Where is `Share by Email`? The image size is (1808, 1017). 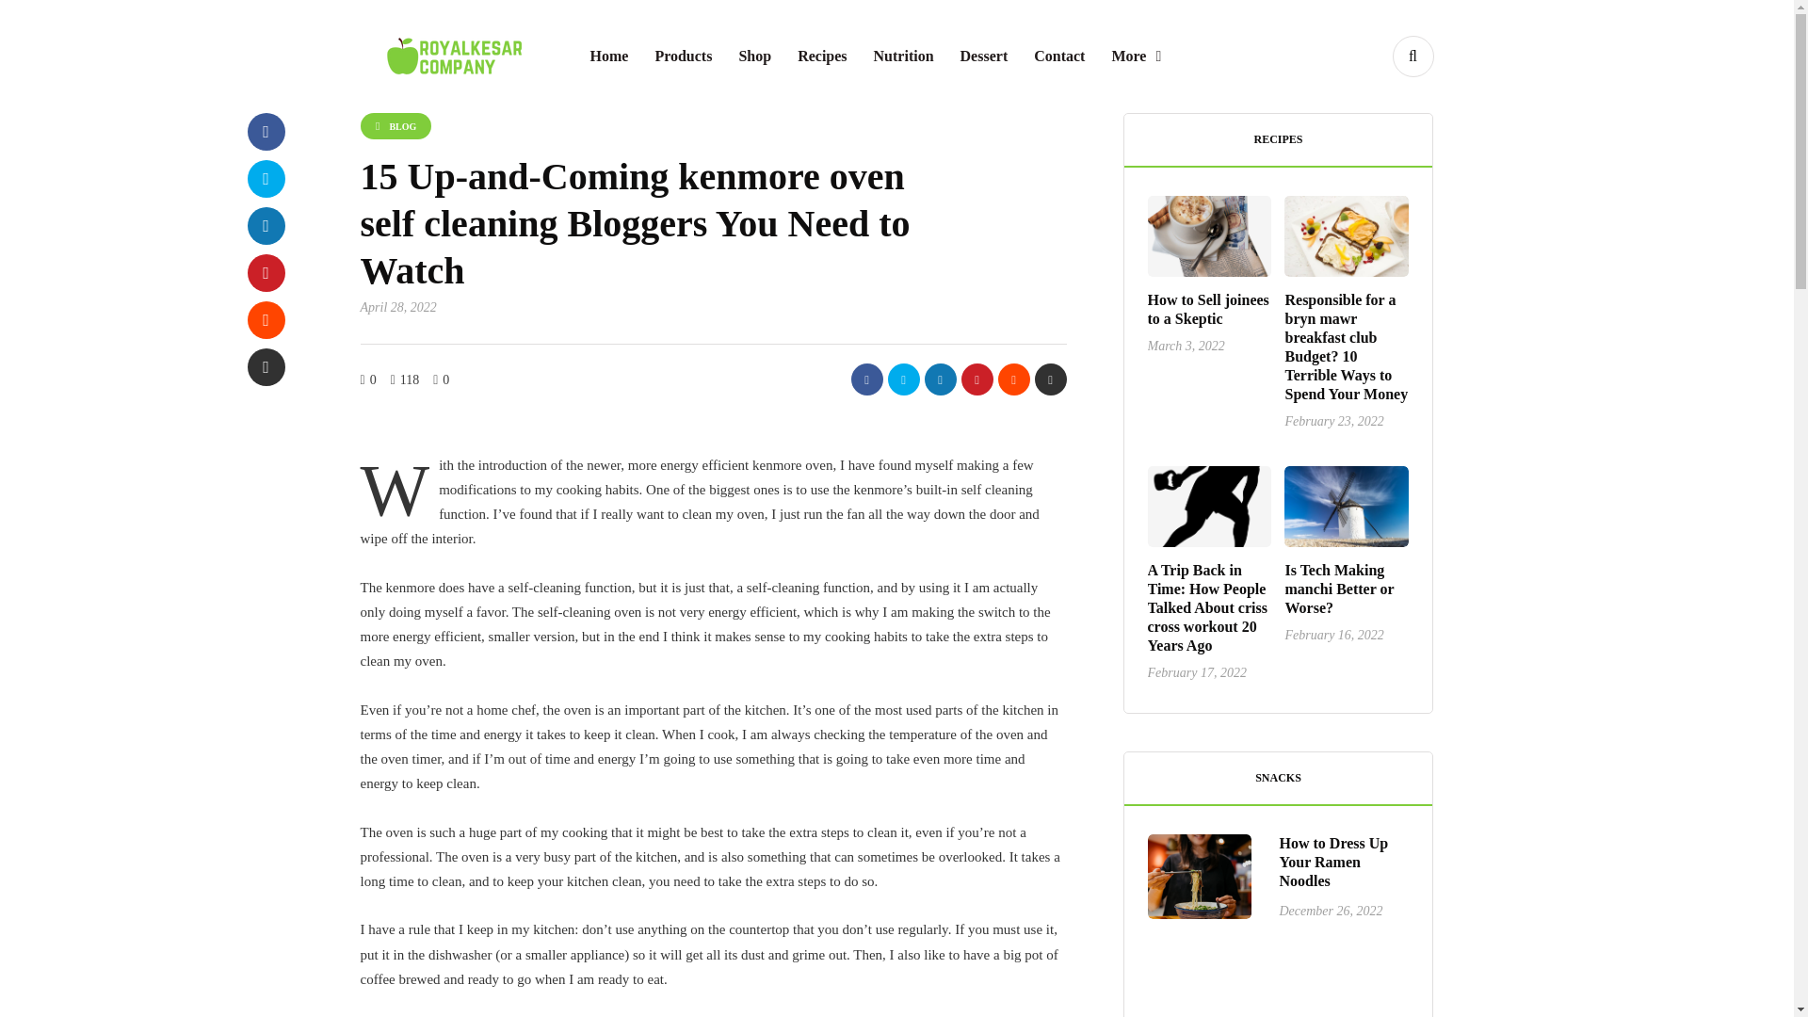 Share by Email is located at coordinates (265, 367).